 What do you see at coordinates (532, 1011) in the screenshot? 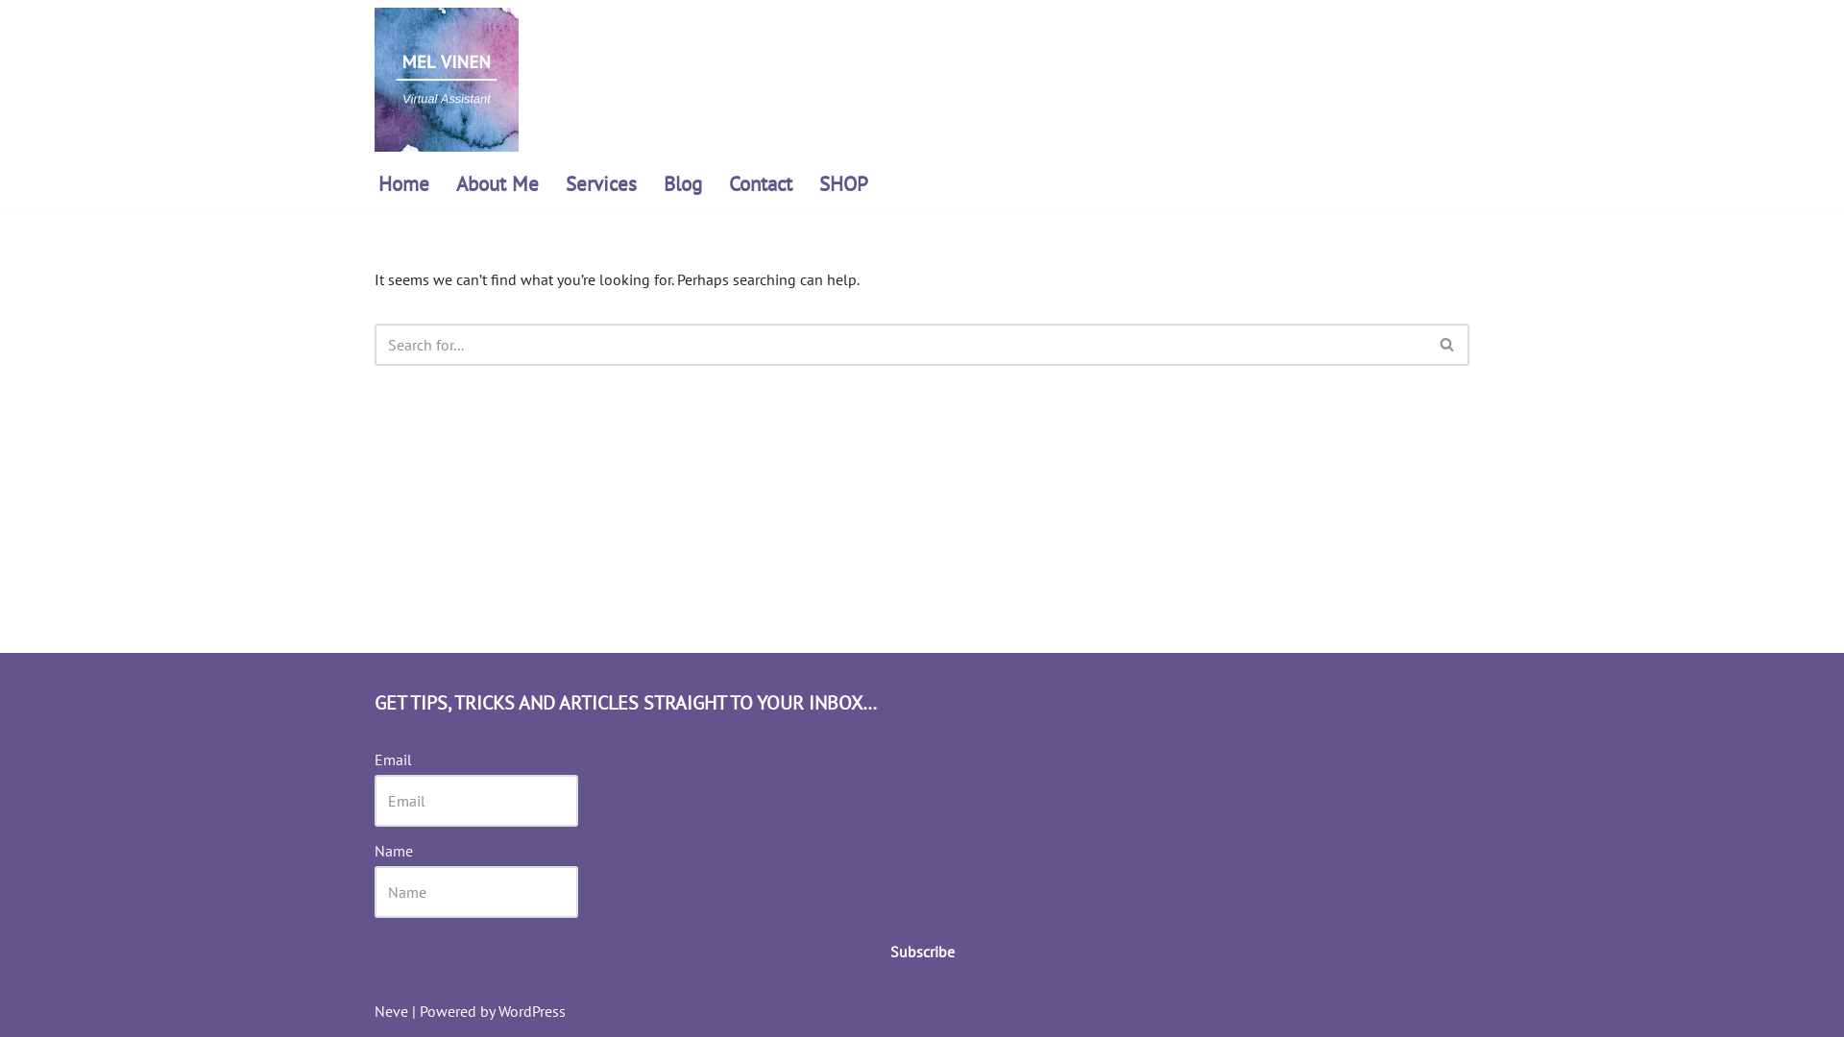
I see `WordPress` at bounding box center [532, 1011].